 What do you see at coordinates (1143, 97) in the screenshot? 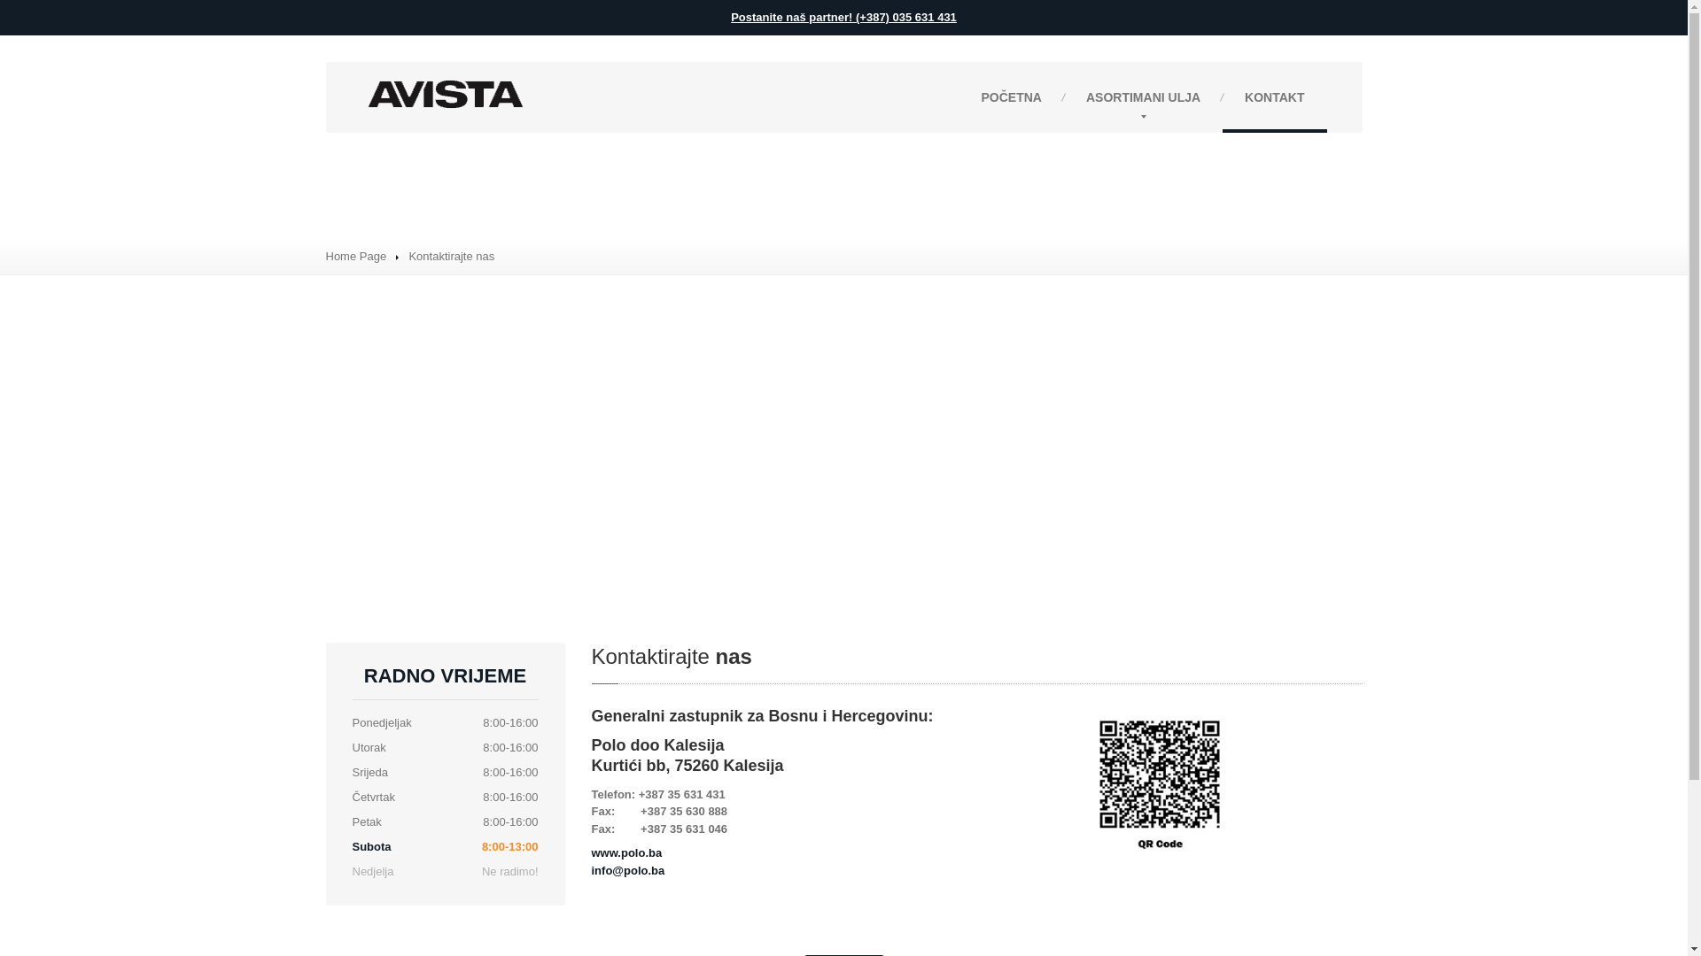
I see `ASORTIMANI ULJA` at bounding box center [1143, 97].